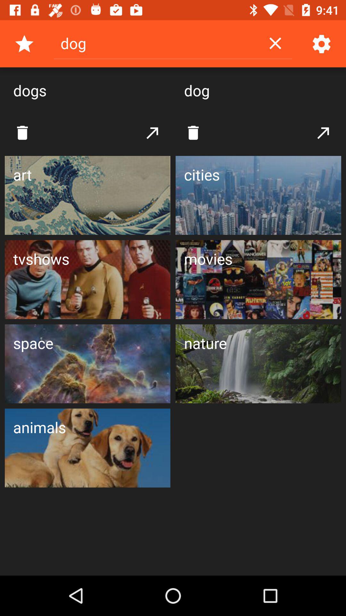  Describe the element at coordinates (88, 195) in the screenshot. I see `select the first image in first row` at that location.